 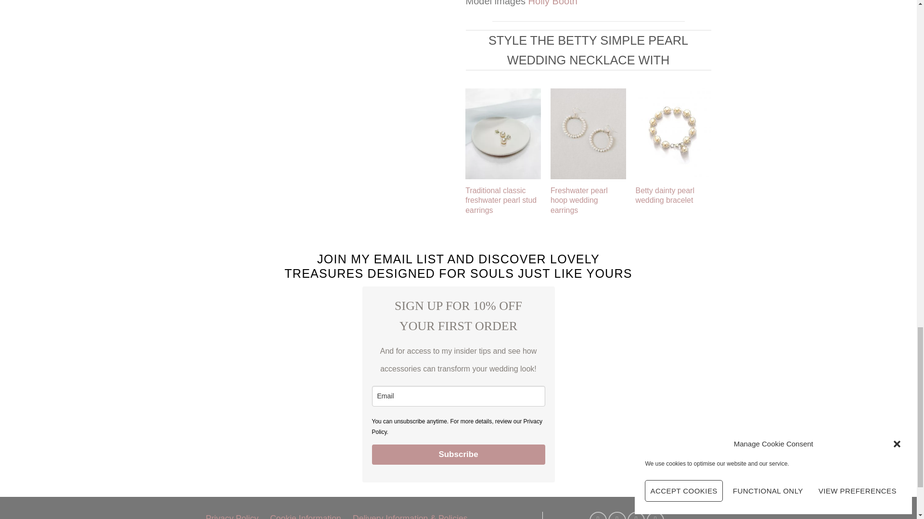 What do you see at coordinates (636, 515) in the screenshot?
I see `Follow on Twitter` at bounding box center [636, 515].